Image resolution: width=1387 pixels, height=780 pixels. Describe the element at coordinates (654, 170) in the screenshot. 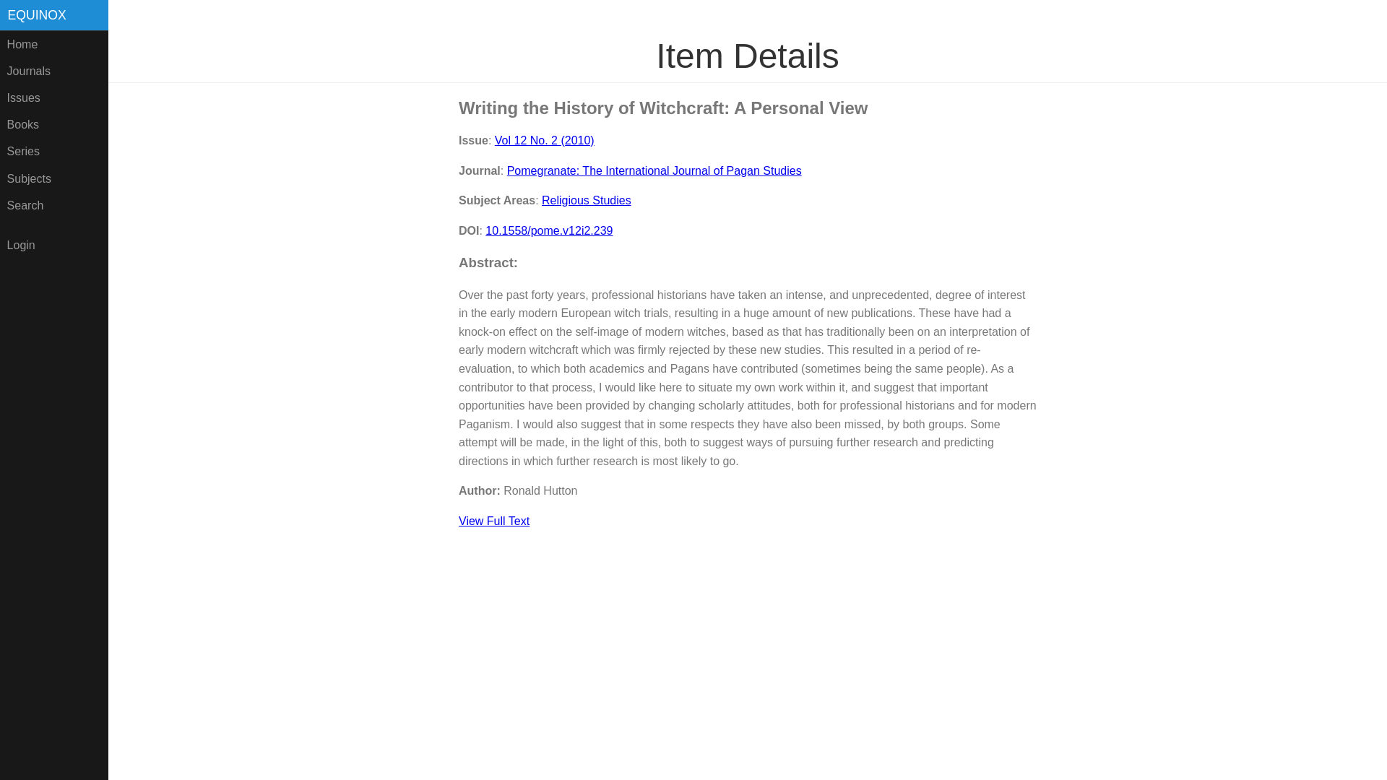

I see `Pomegranate: The International Journal of Pagan Studies` at that location.